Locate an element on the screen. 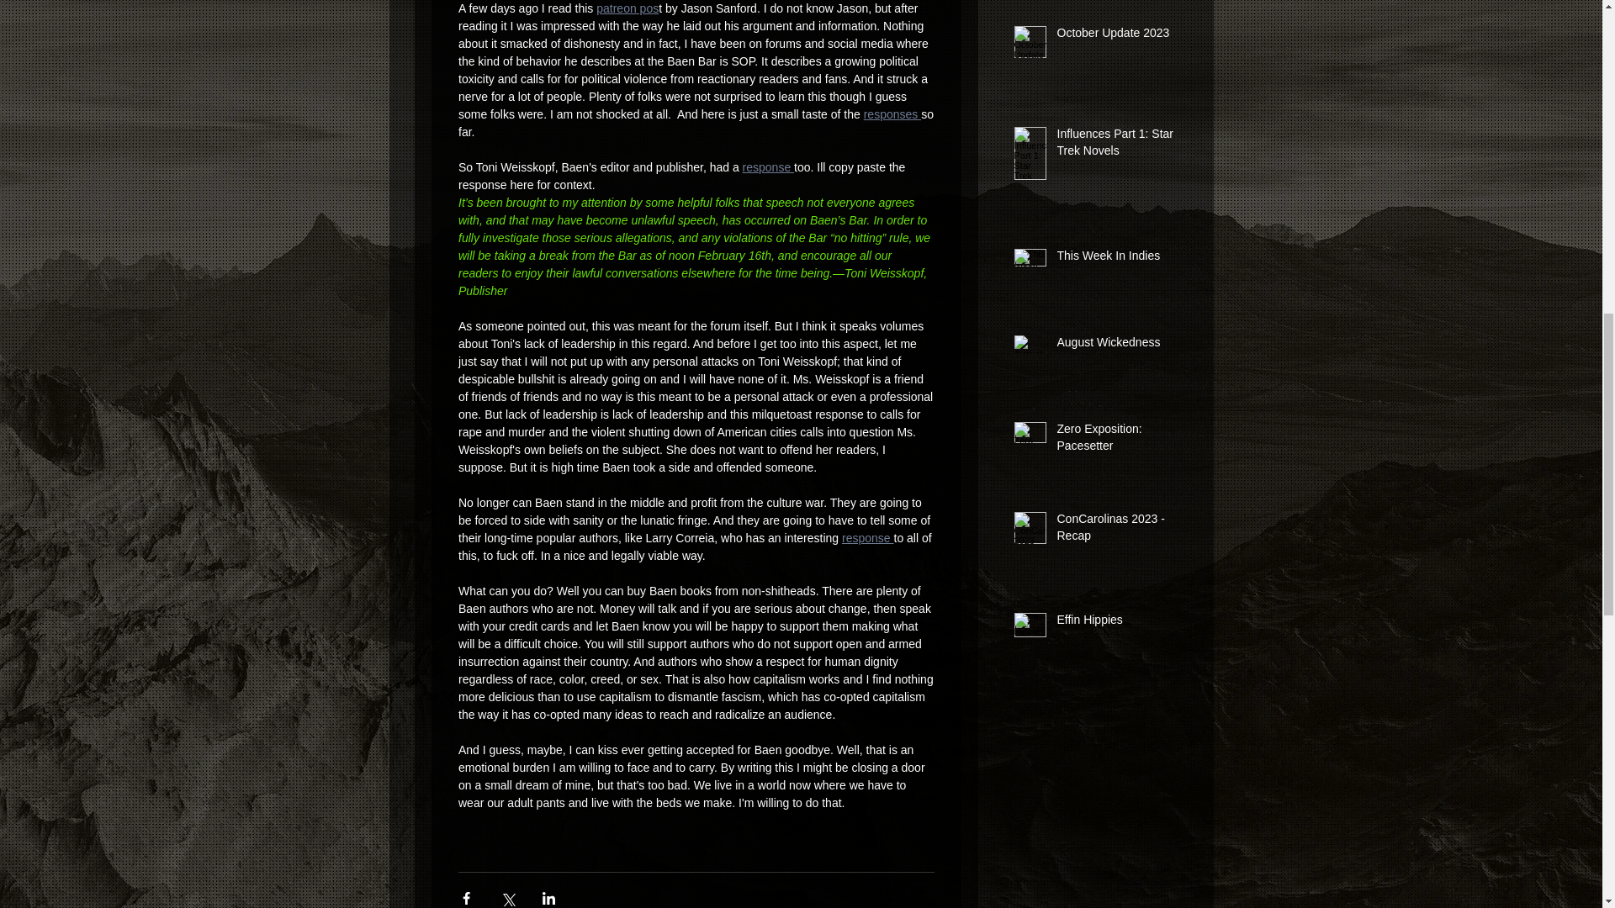 Image resolution: width=1615 pixels, height=908 pixels. This Week In Indies is located at coordinates (1116, 259).